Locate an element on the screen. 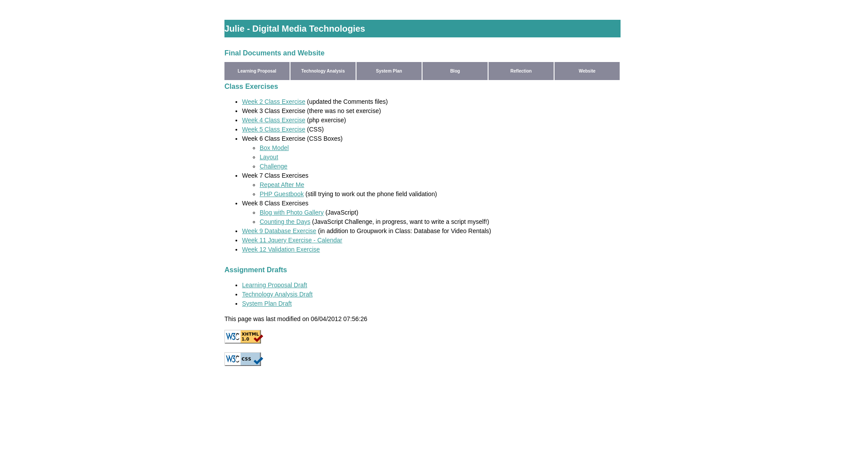 The height and width of the screenshot is (475, 845). Week 11 Jquery Exercise - Calendar is located at coordinates (292, 240).